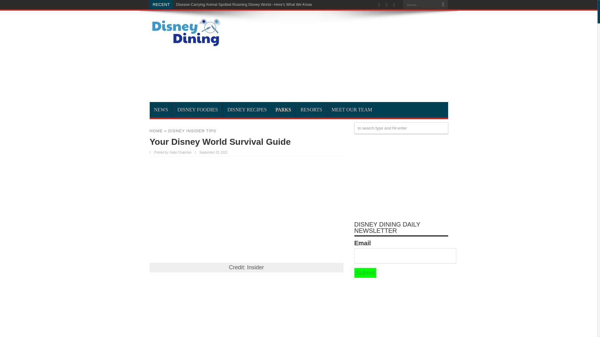 Image resolution: width=600 pixels, height=337 pixels. What do you see at coordinates (443, 5) in the screenshot?
I see `Search` at bounding box center [443, 5].